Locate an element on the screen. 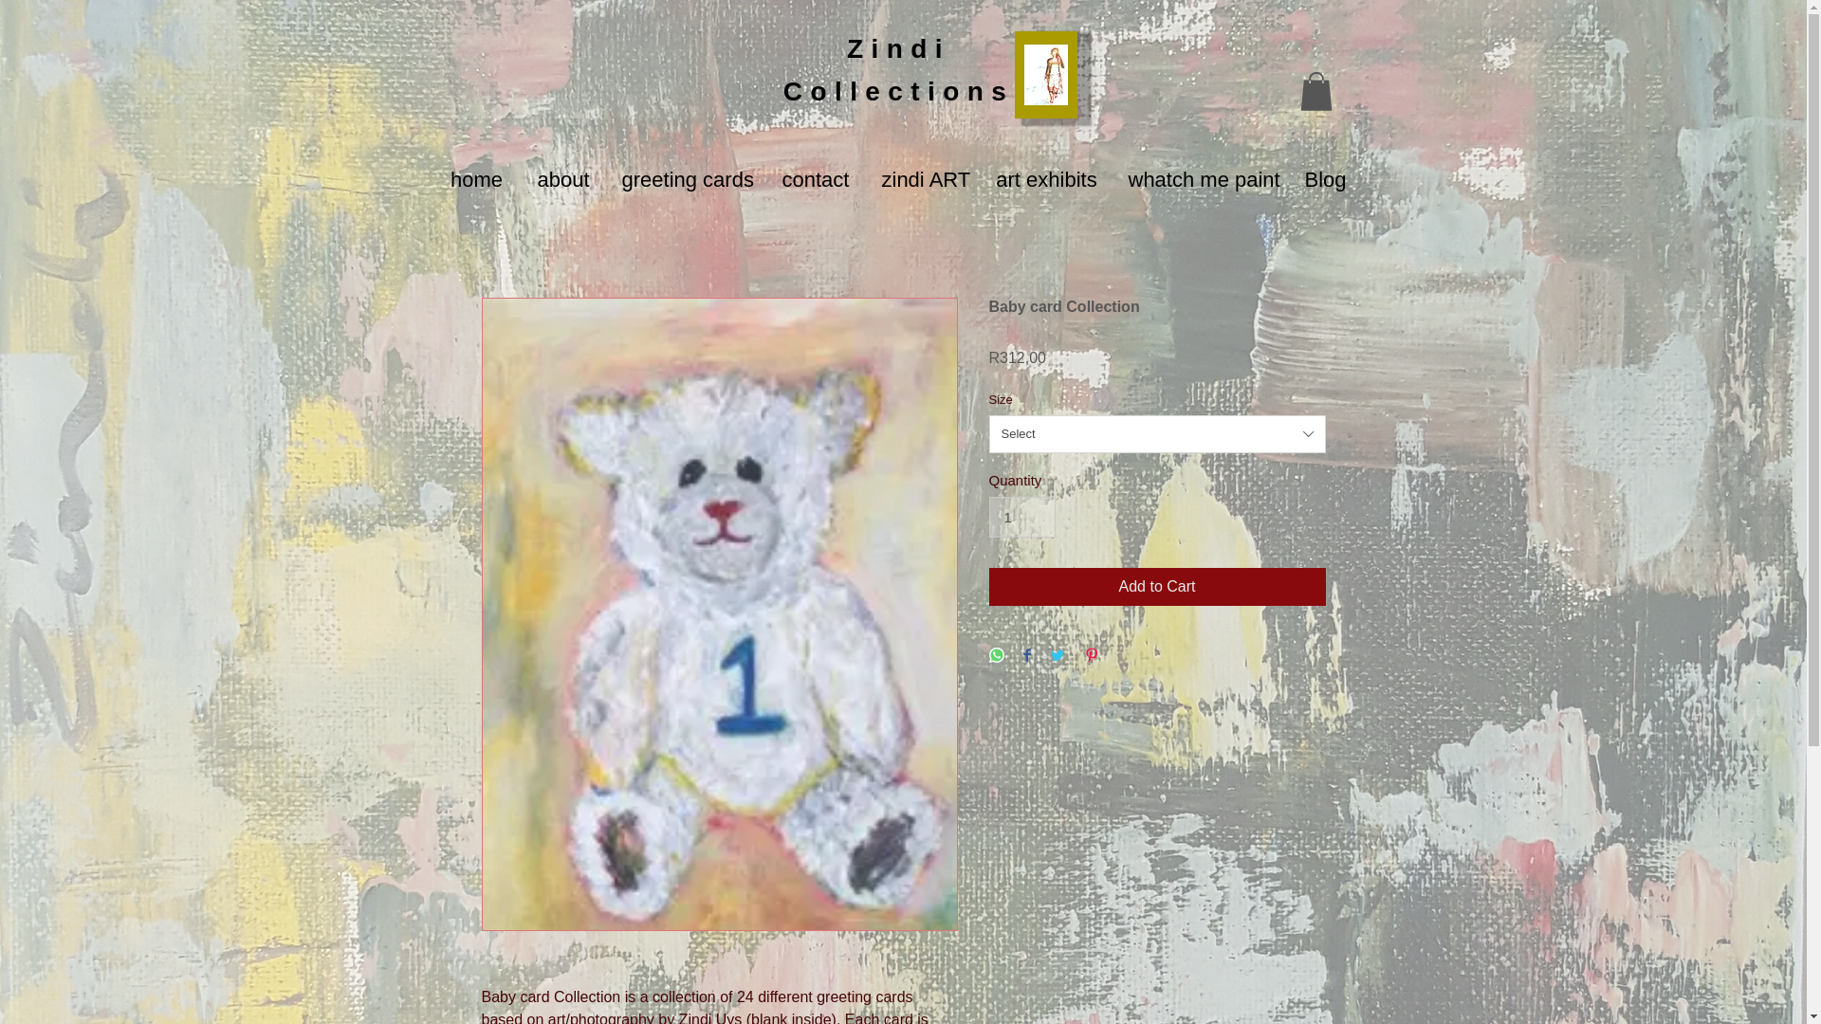 This screenshot has width=1821, height=1024. about is located at coordinates (562, 180).